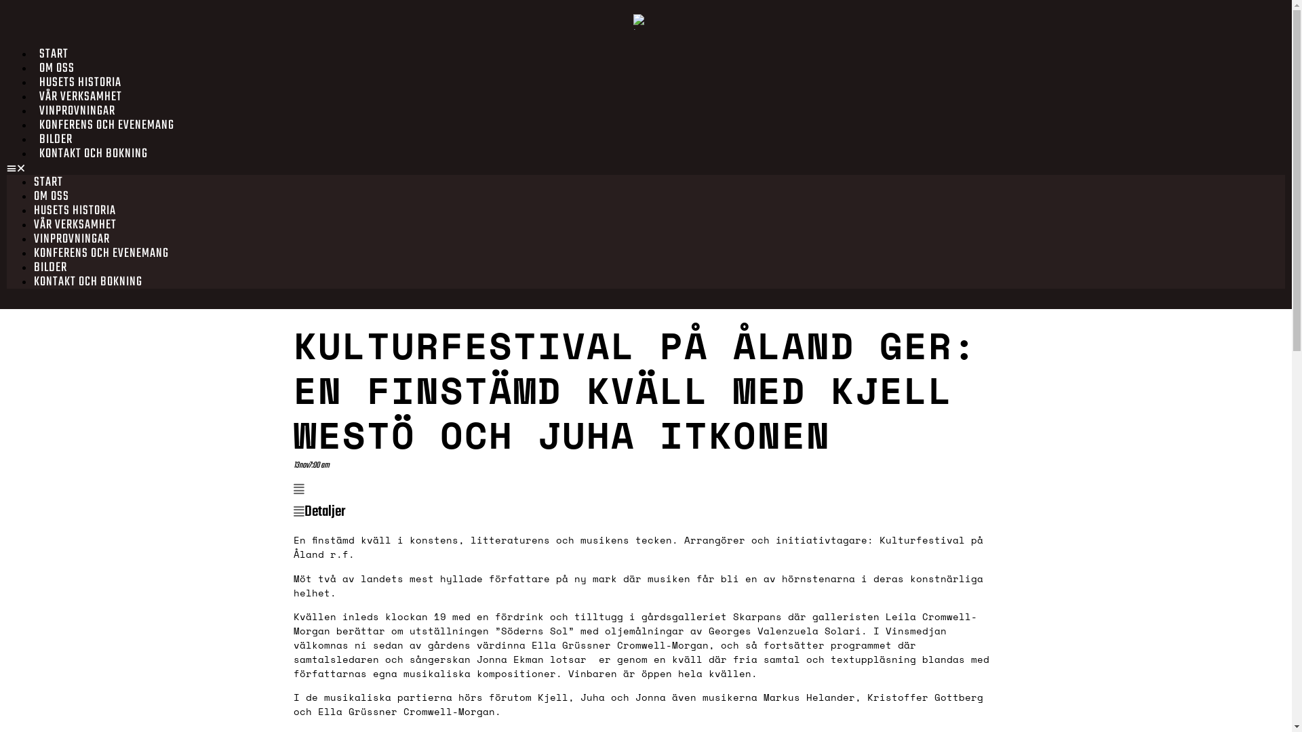 Image resolution: width=1302 pixels, height=732 pixels. What do you see at coordinates (323, 464) in the screenshot?
I see `13nov7:00 am` at bounding box center [323, 464].